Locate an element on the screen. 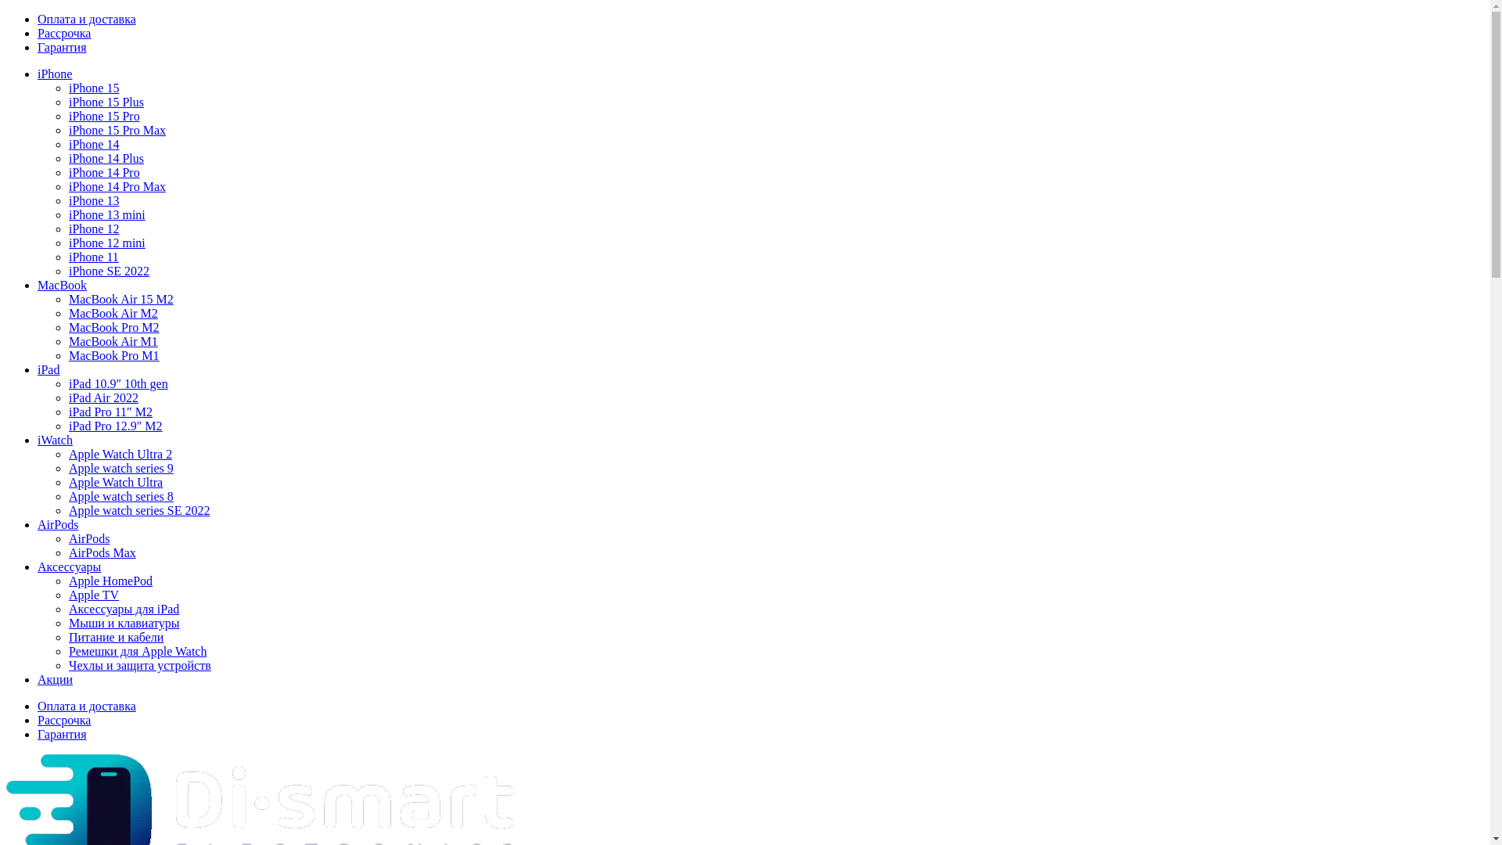  MacBook Air M1 is located at coordinates (113, 341).